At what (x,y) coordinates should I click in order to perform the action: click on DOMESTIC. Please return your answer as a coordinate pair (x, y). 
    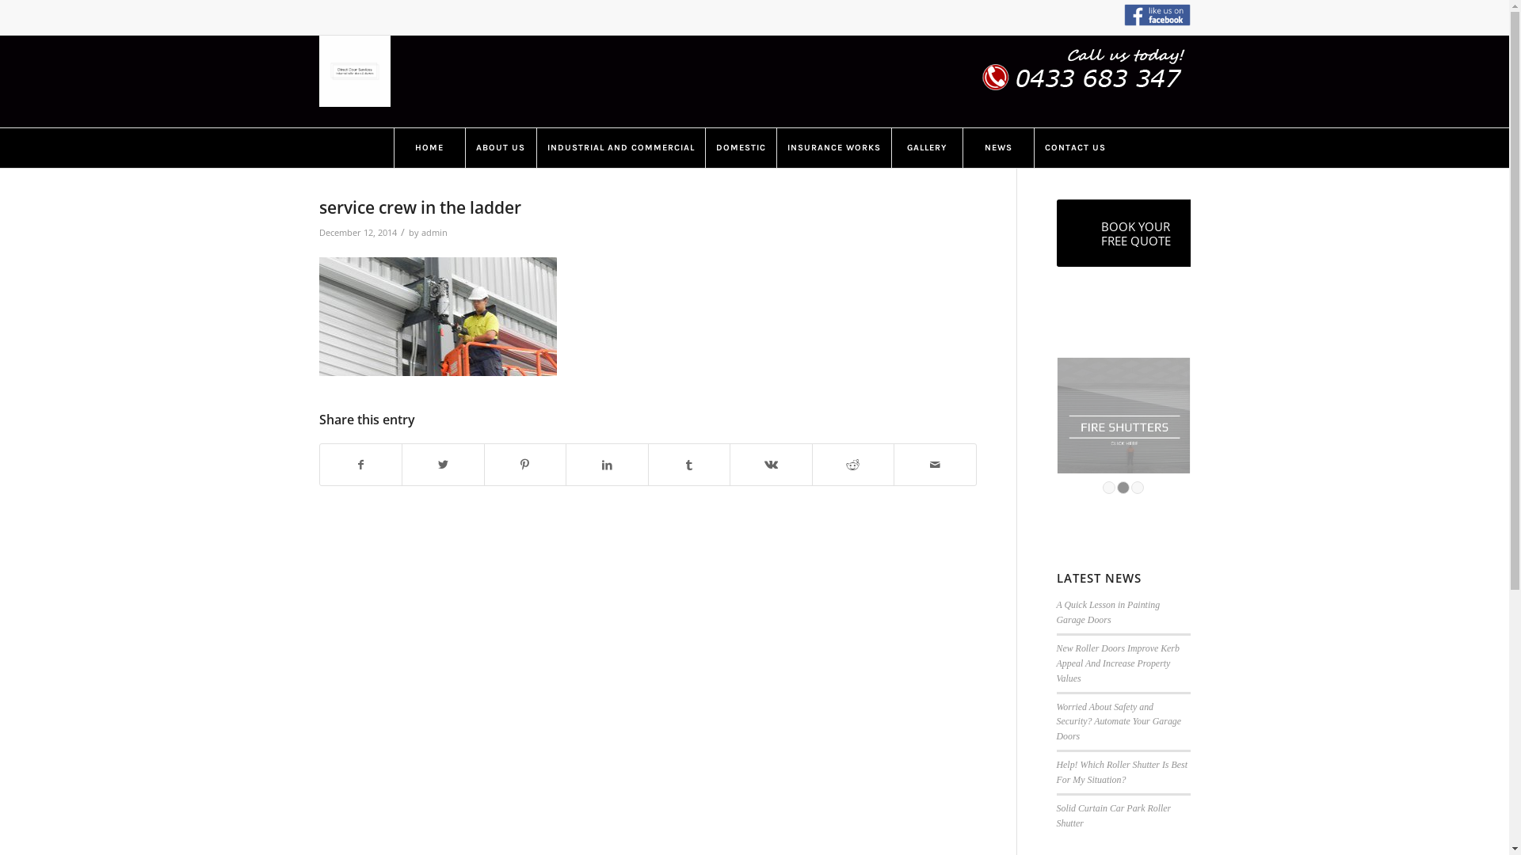
    Looking at the image, I should click on (740, 148).